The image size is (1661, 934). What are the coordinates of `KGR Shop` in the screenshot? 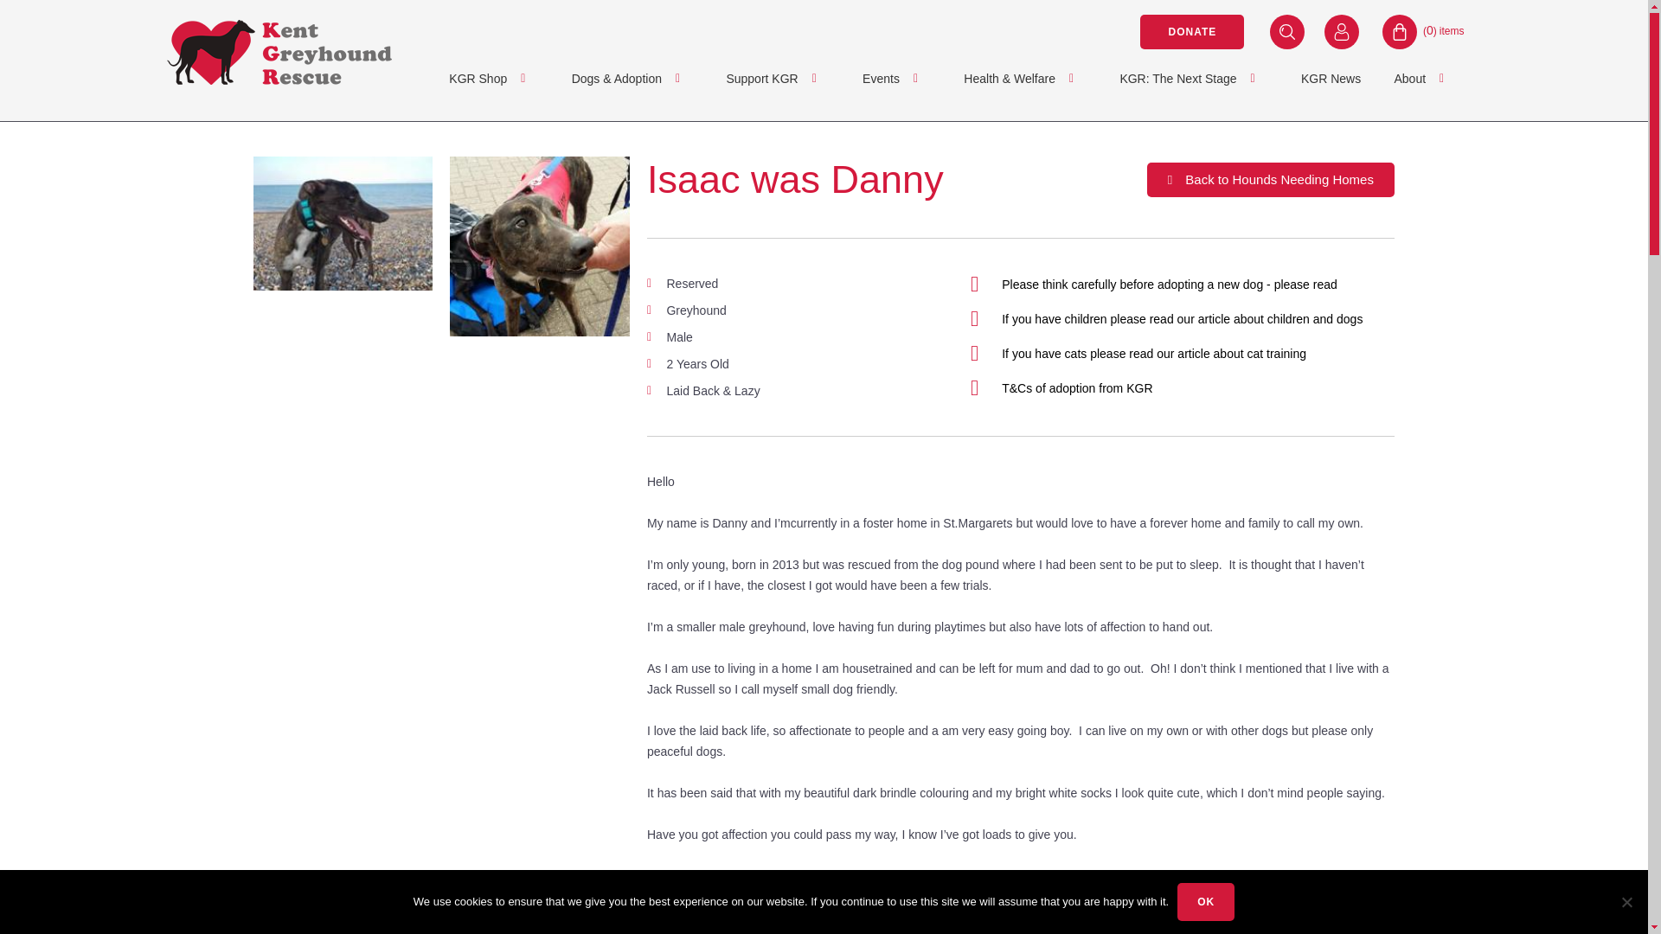 It's located at (501, 79).